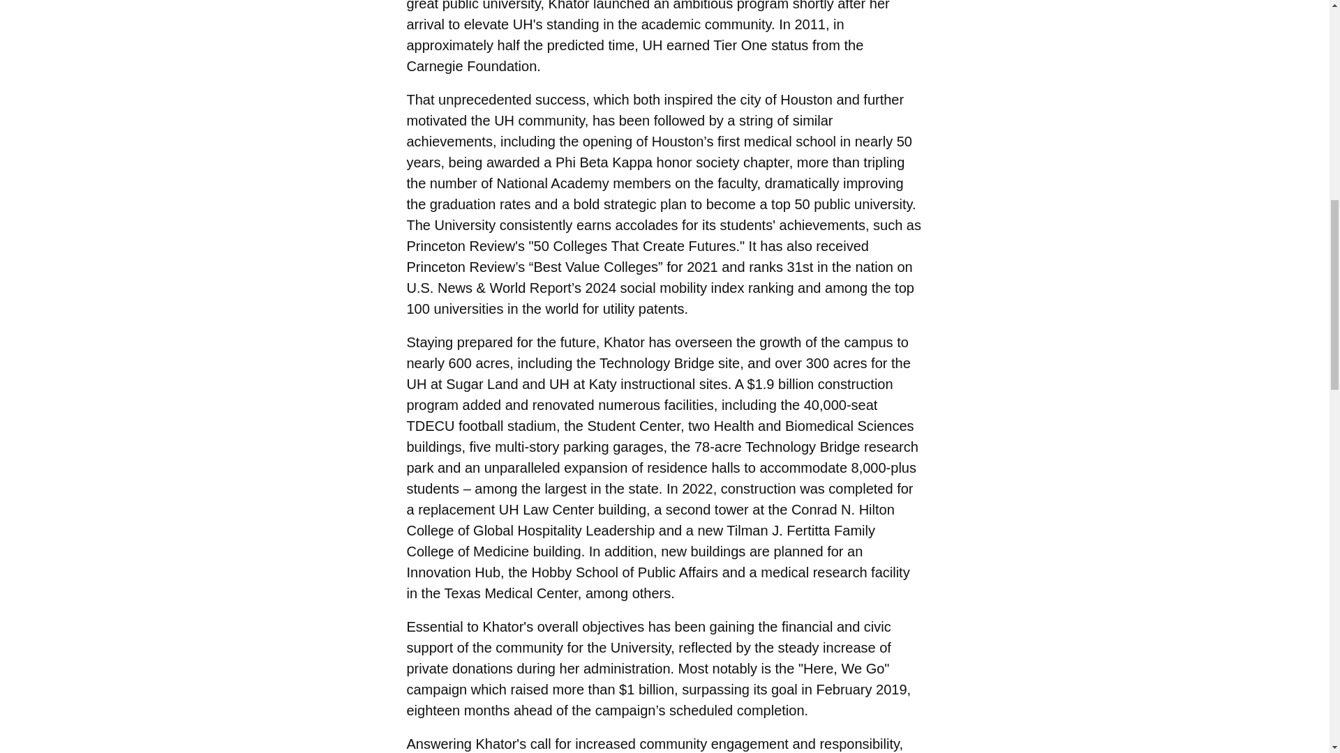  I want to click on University of Houston, so click(416, 383).